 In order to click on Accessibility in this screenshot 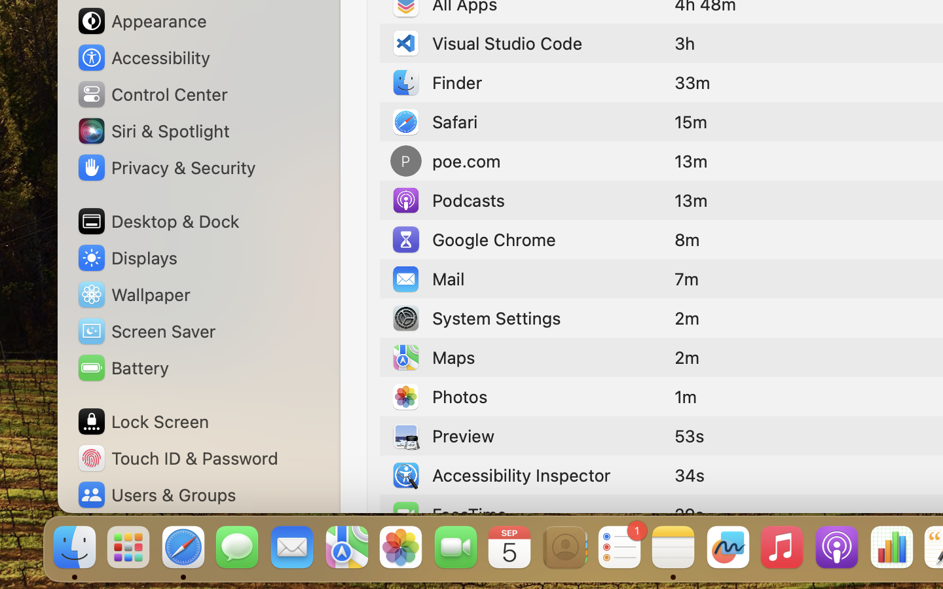, I will do `click(143, 58)`.